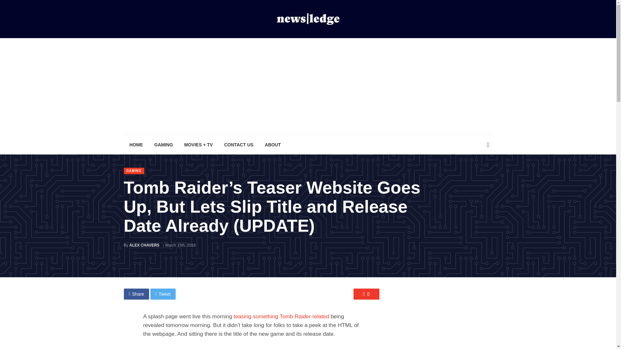 This screenshot has height=349, width=621. I want to click on CONTACT US, so click(239, 145).